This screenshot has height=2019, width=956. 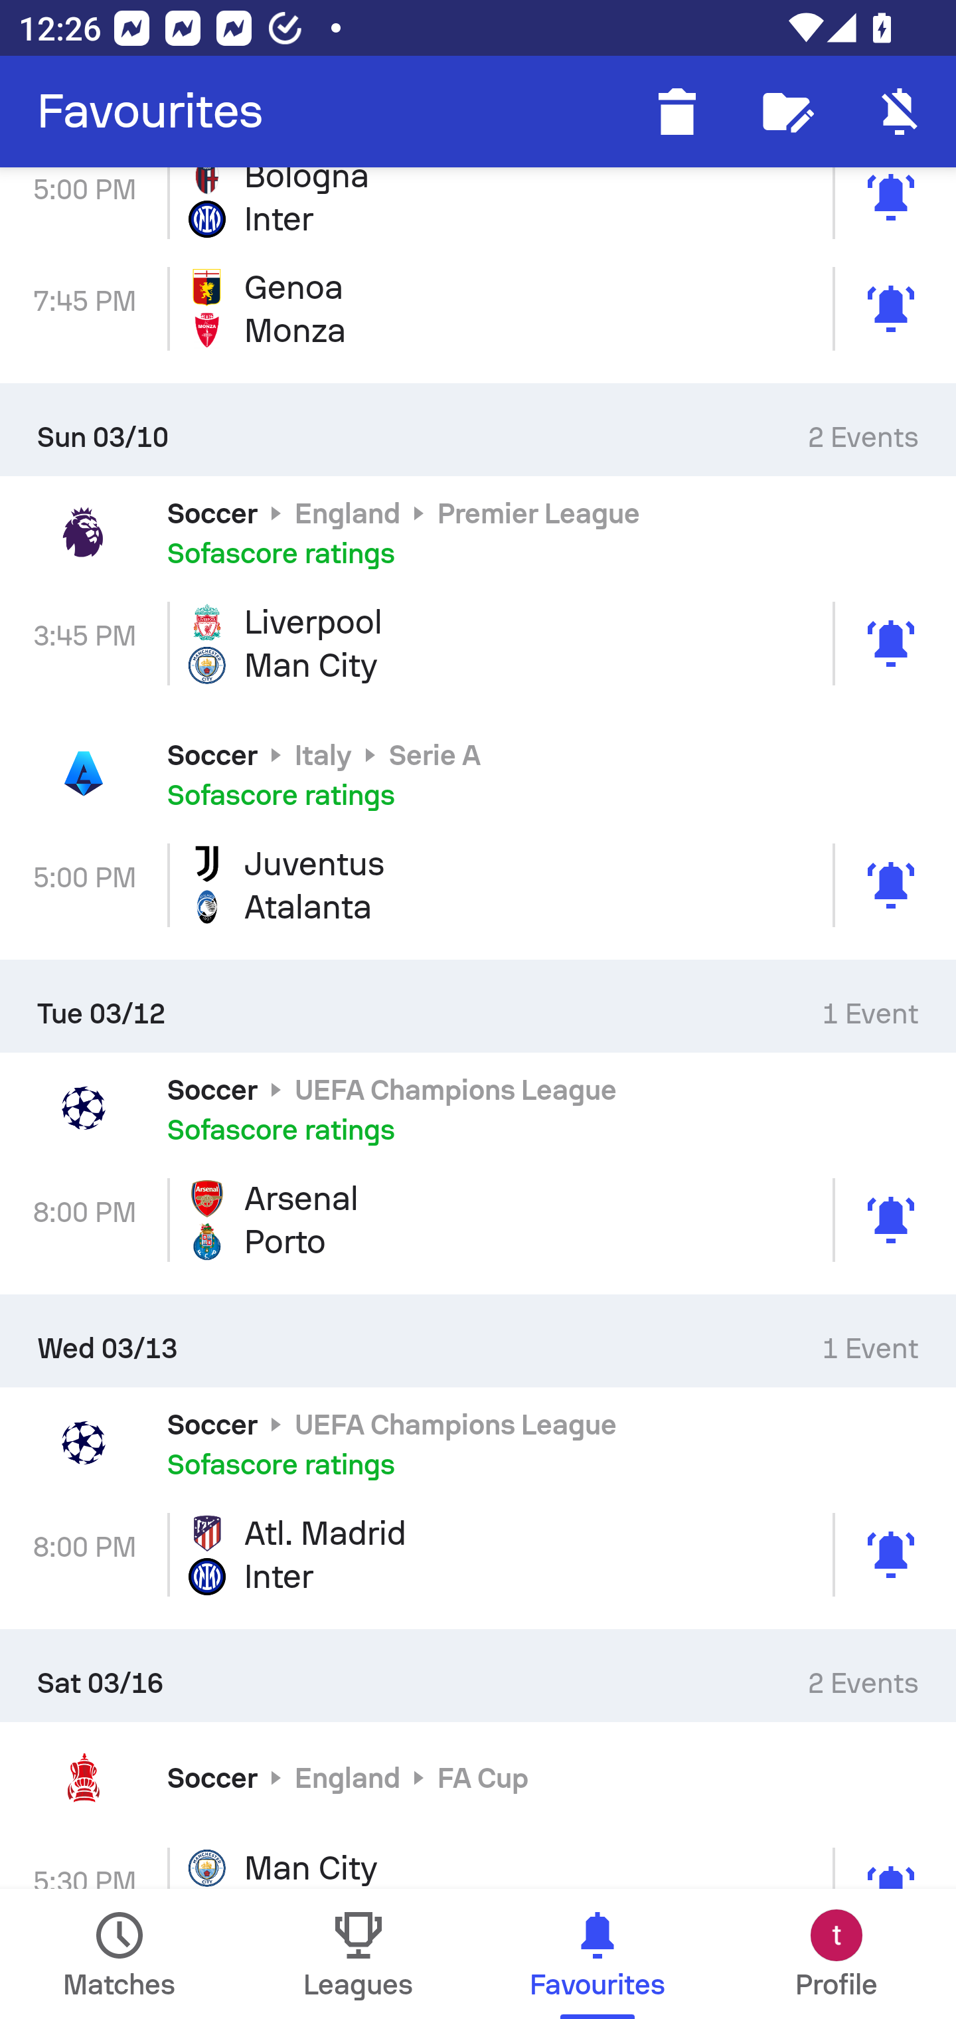 What do you see at coordinates (478, 1443) in the screenshot?
I see `Soccer UEFA Champions League Sofascore ratings` at bounding box center [478, 1443].